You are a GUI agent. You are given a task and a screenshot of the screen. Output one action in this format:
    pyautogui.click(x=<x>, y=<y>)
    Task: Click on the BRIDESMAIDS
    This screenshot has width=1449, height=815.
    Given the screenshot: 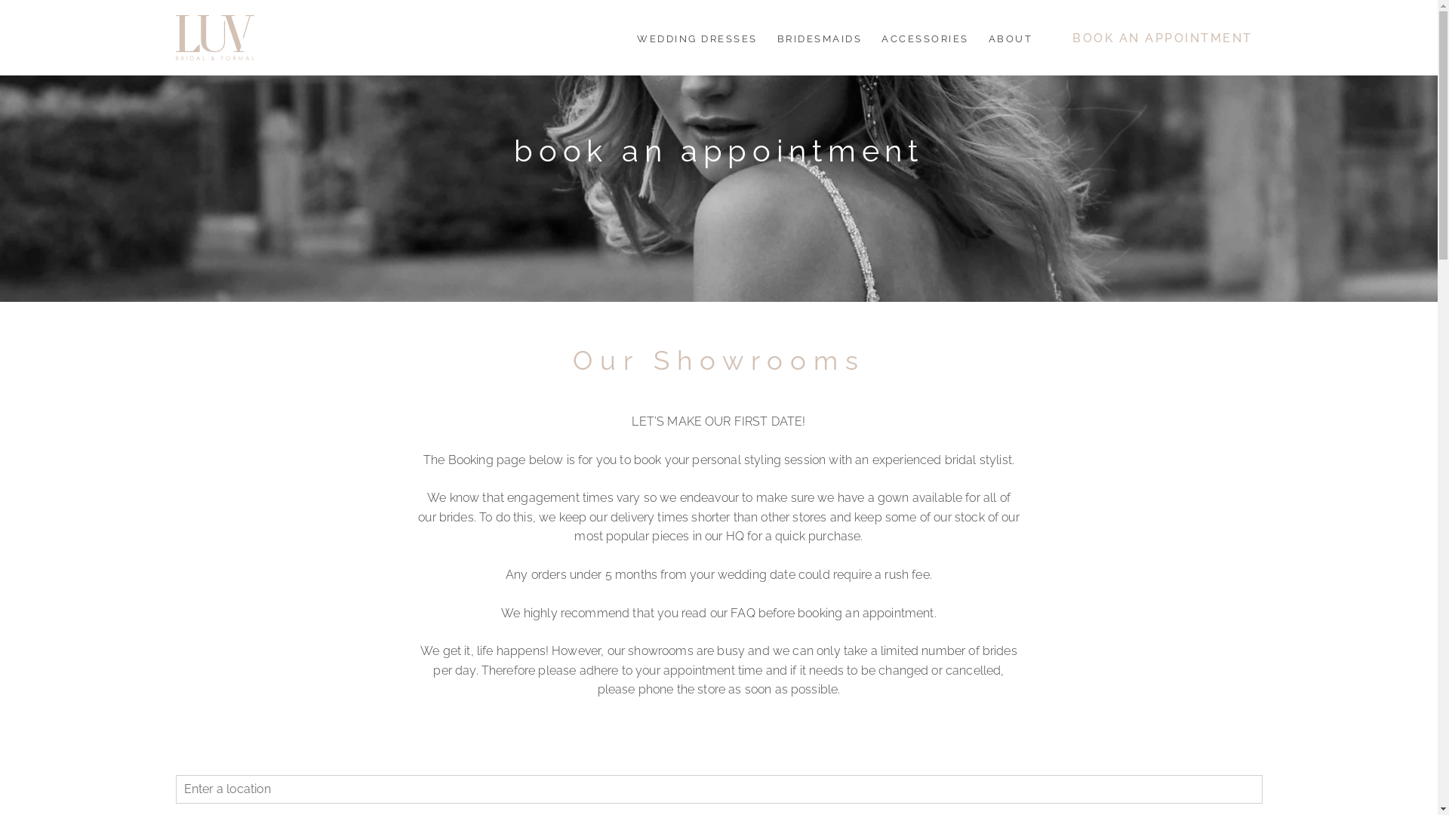 What is the action you would take?
    pyautogui.click(x=820, y=38)
    